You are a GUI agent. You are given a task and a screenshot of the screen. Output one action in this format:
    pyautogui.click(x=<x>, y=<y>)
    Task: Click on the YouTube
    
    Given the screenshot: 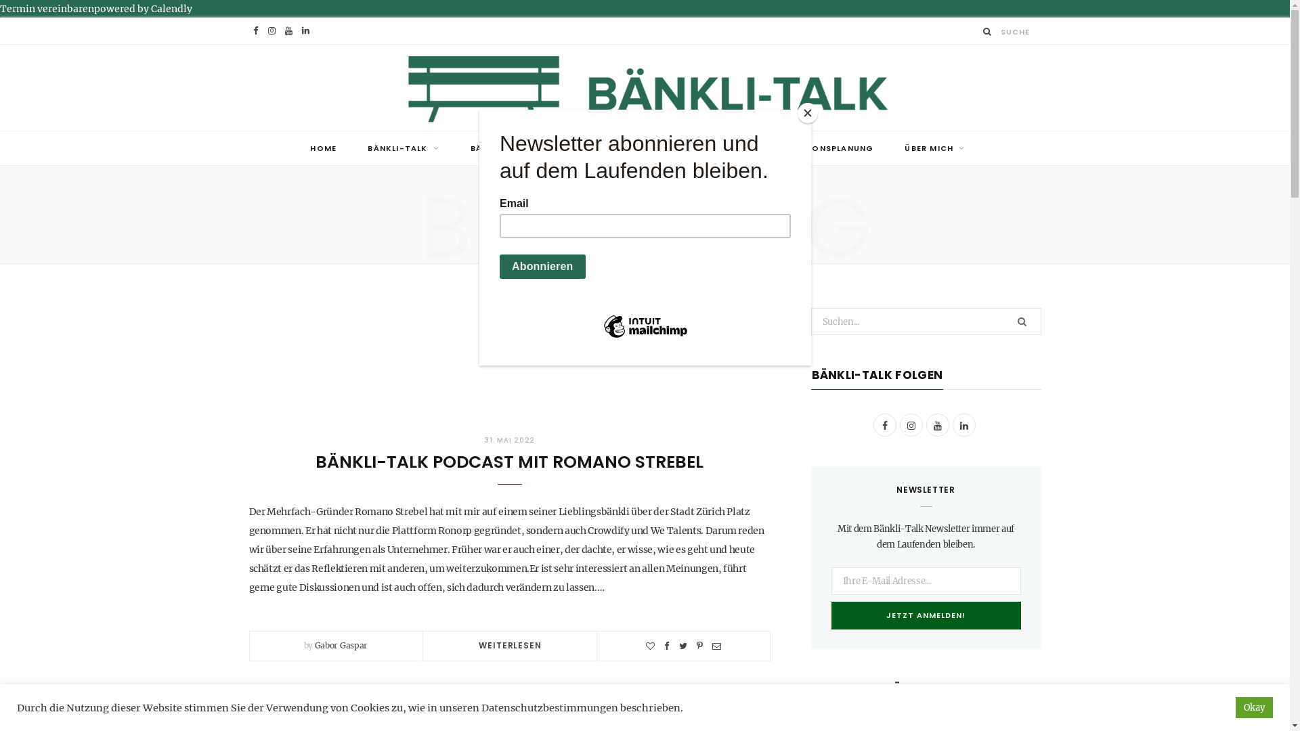 What is the action you would take?
    pyautogui.click(x=288, y=31)
    